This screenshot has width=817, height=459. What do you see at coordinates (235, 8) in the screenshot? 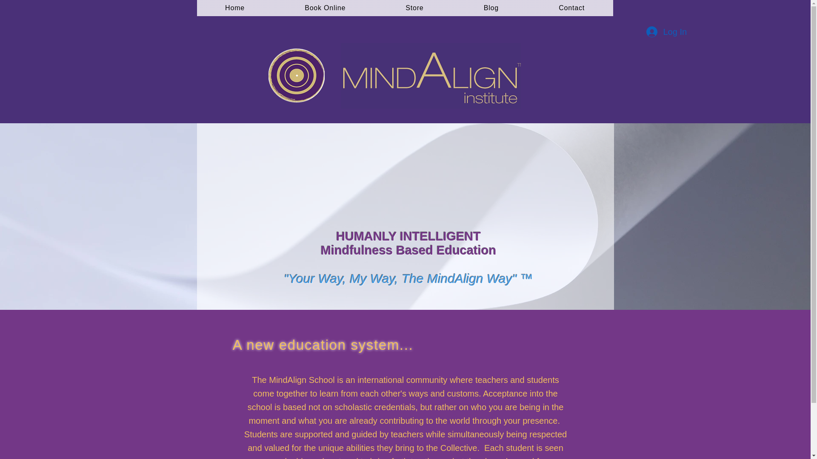
I see `Home` at bounding box center [235, 8].